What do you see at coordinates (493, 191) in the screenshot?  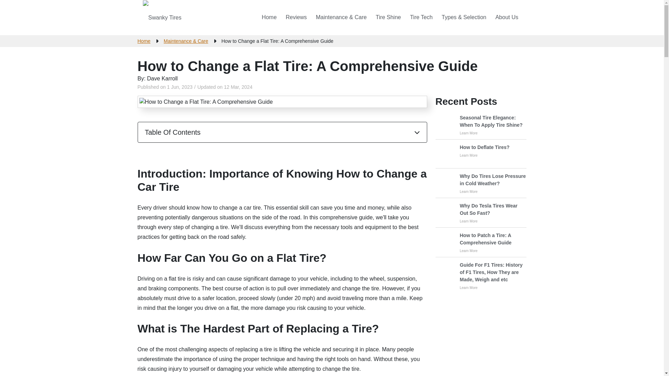 I see `Why Do Tires Lose Pressure in Cold Weather?` at bounding box center [493, 191].